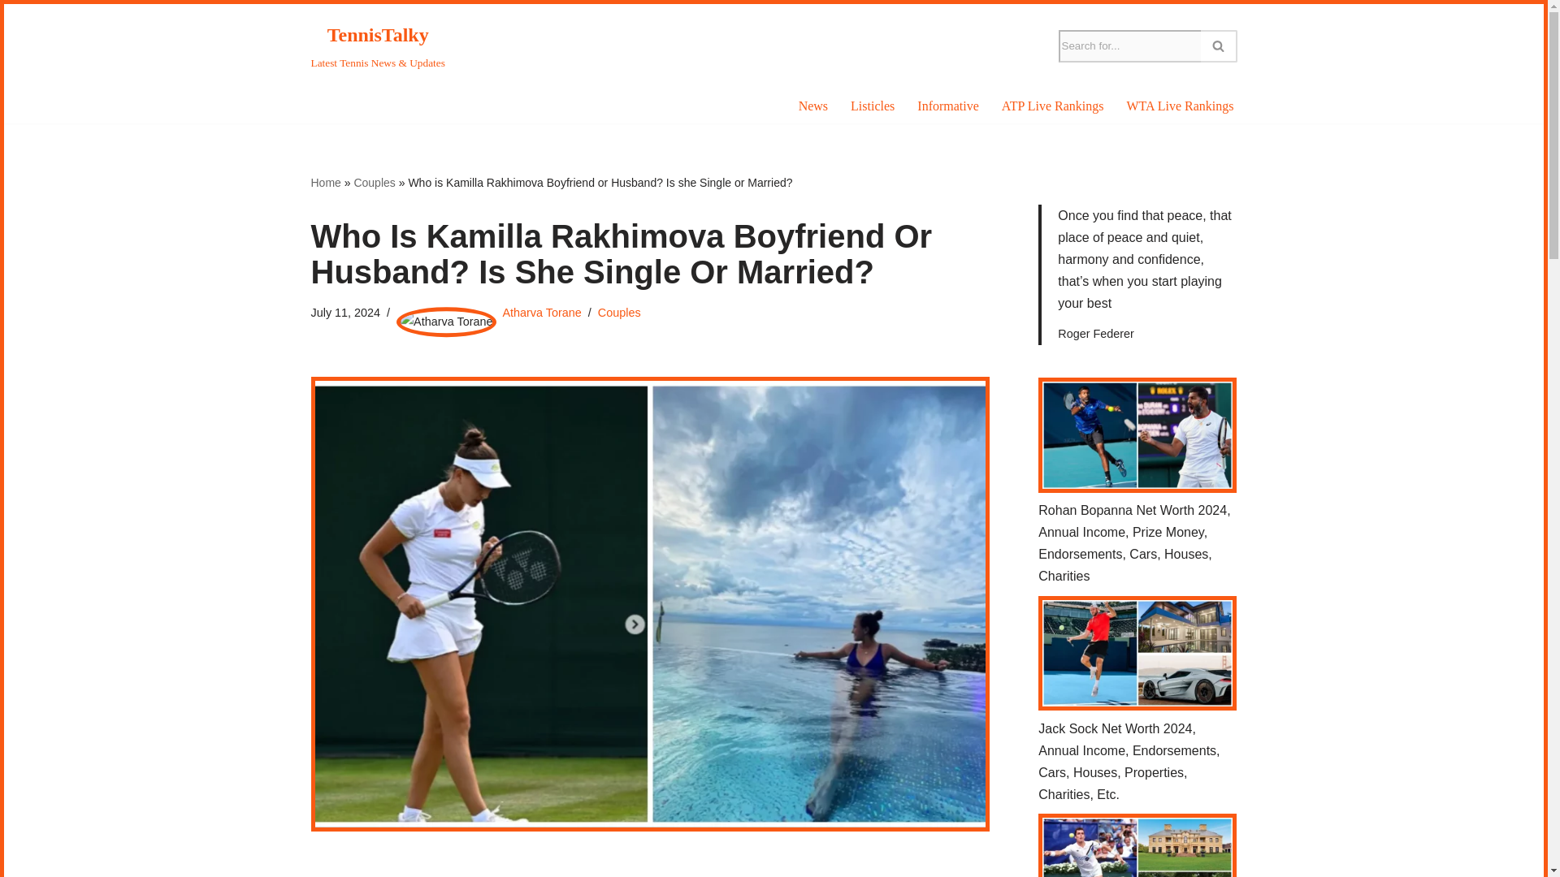 The height and width of the screenshot is (877, 1560). What do you see at coordinates (619, 312) in the screenshot?
I see `Couples` at bounding box center [619, 312].